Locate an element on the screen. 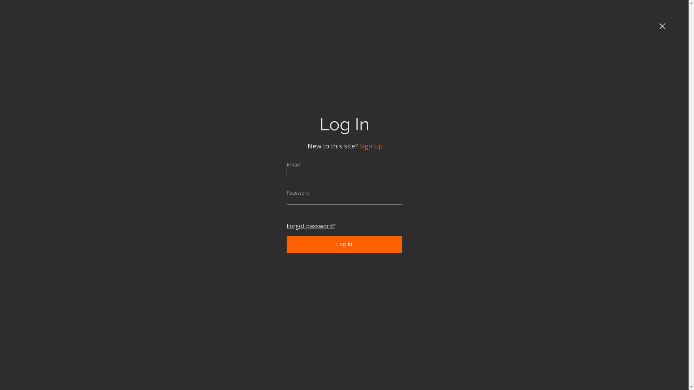 The width and height of the screenshot is (694, 390). Log In is located at coordinates (344, 244).